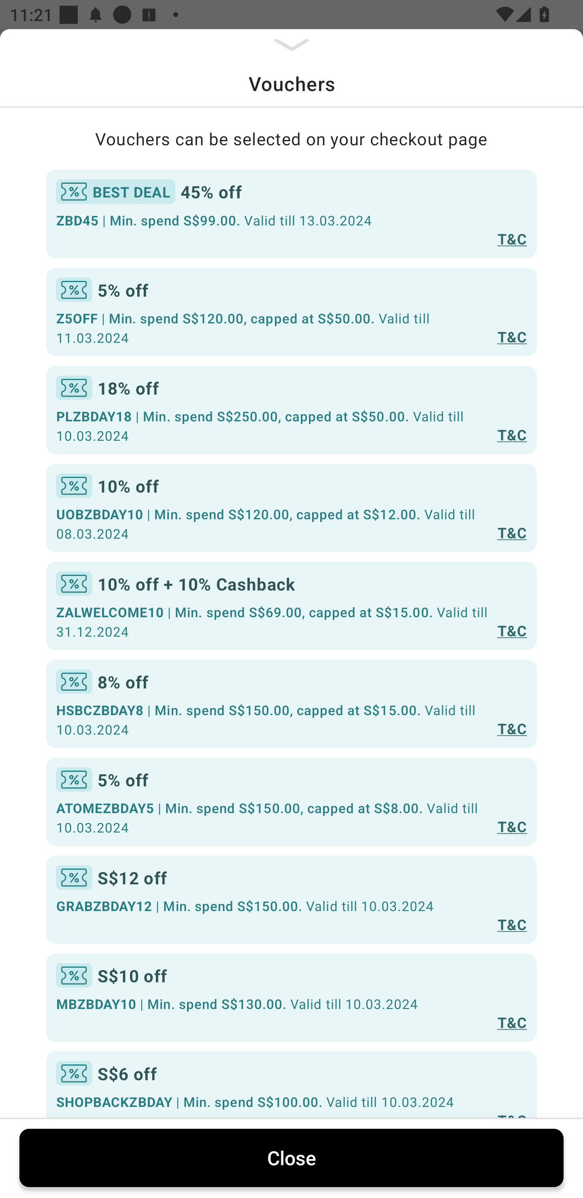 The width and height of the screenshot is (583, 1198). I want to click on T&C, so click(512, 532).